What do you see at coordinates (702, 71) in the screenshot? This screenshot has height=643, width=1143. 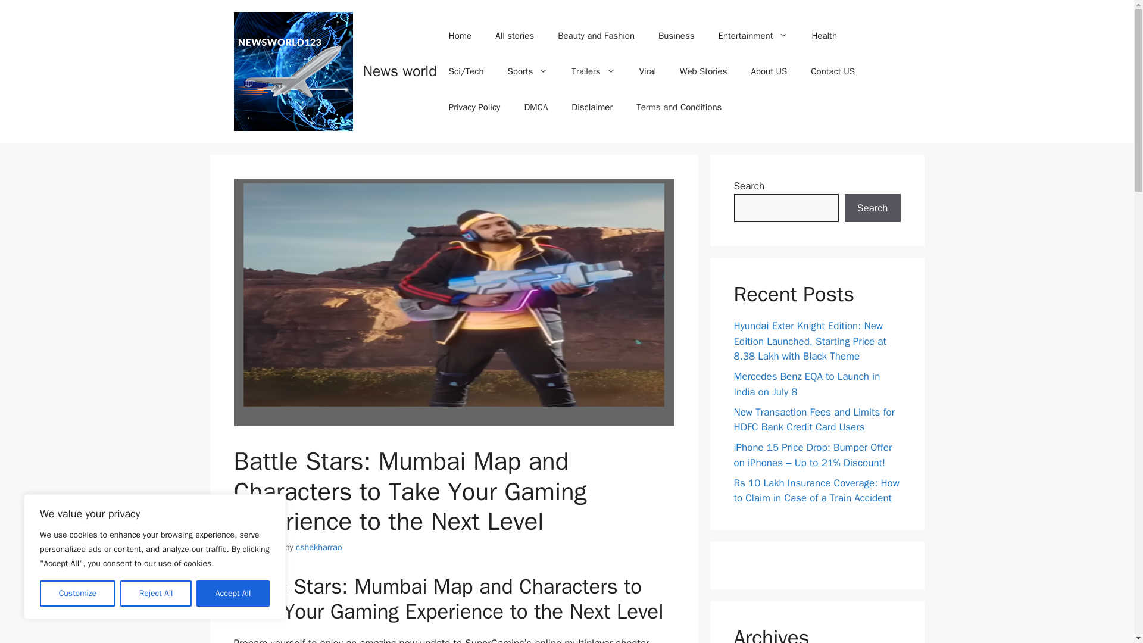 I see `Web Stories` at bounding box center [702, 71].